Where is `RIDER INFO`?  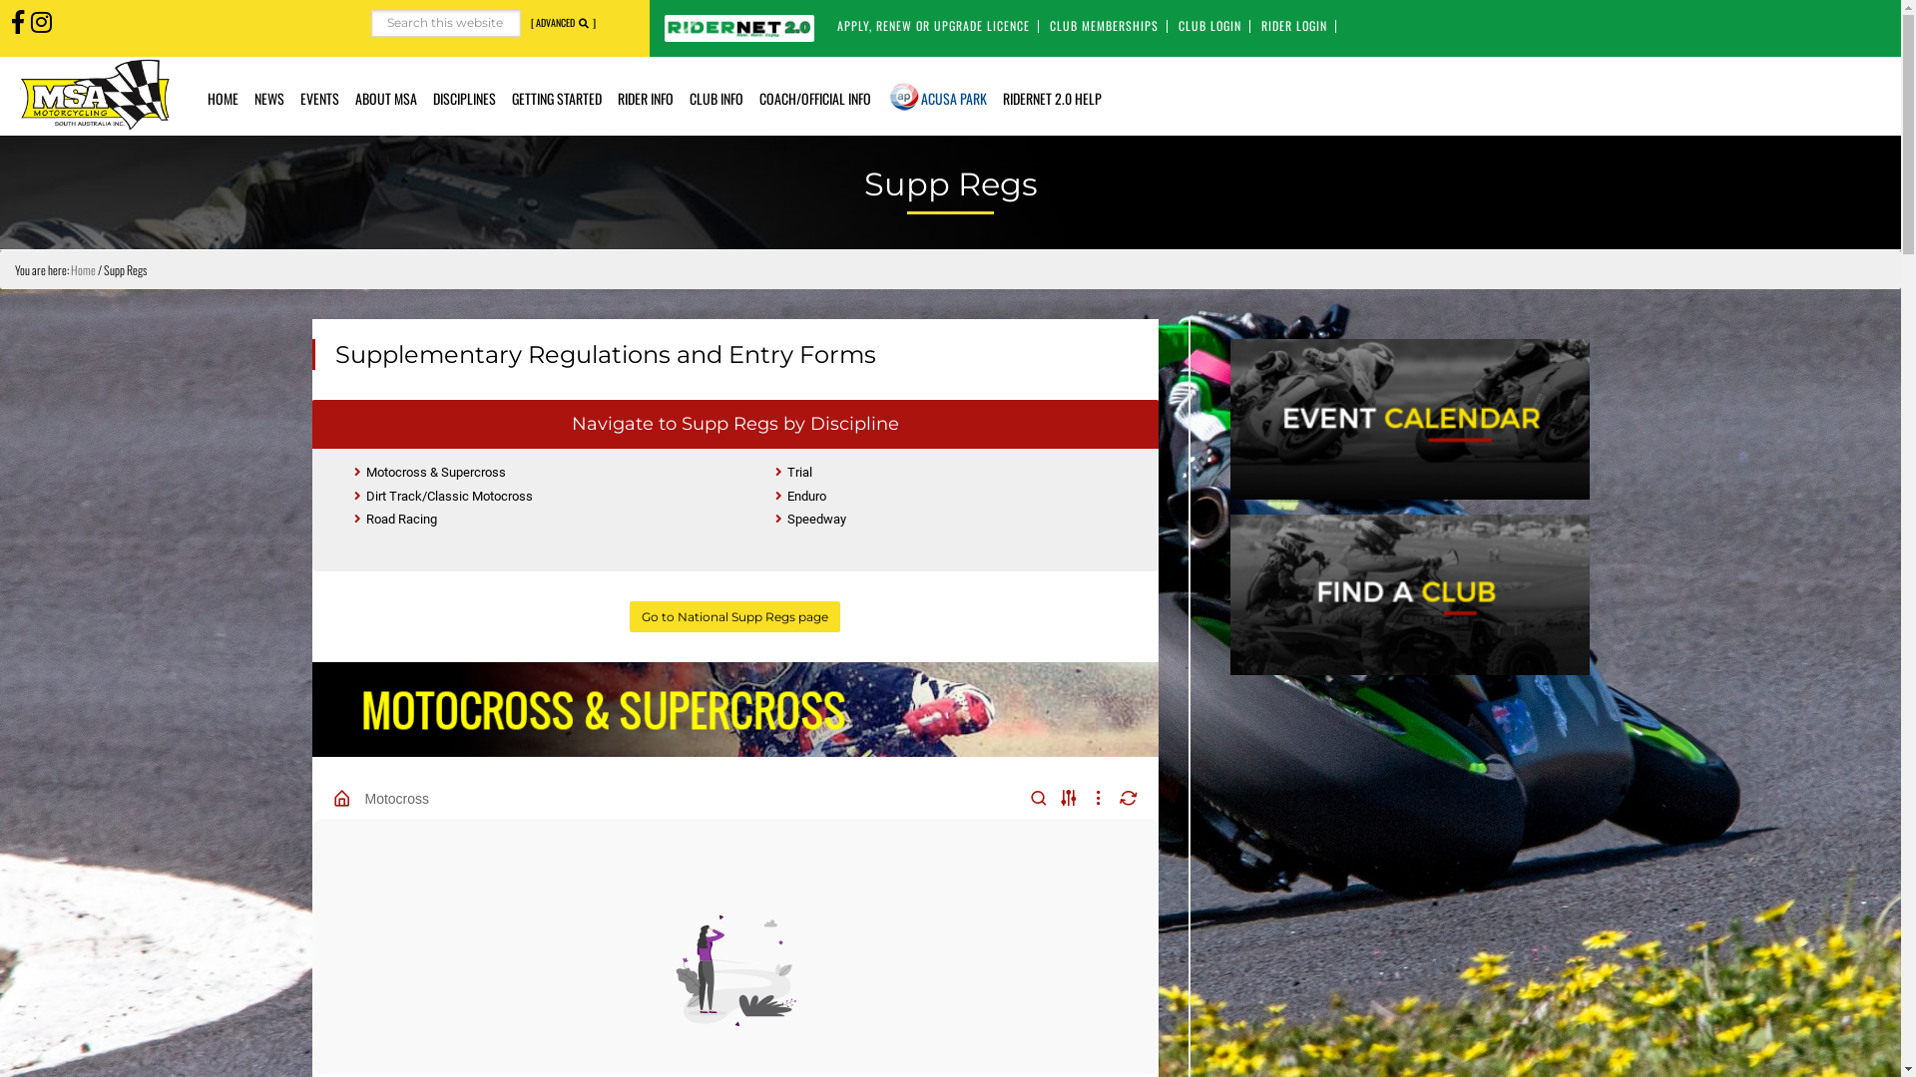 RIDER INFO is located at coordinates (646, 96).